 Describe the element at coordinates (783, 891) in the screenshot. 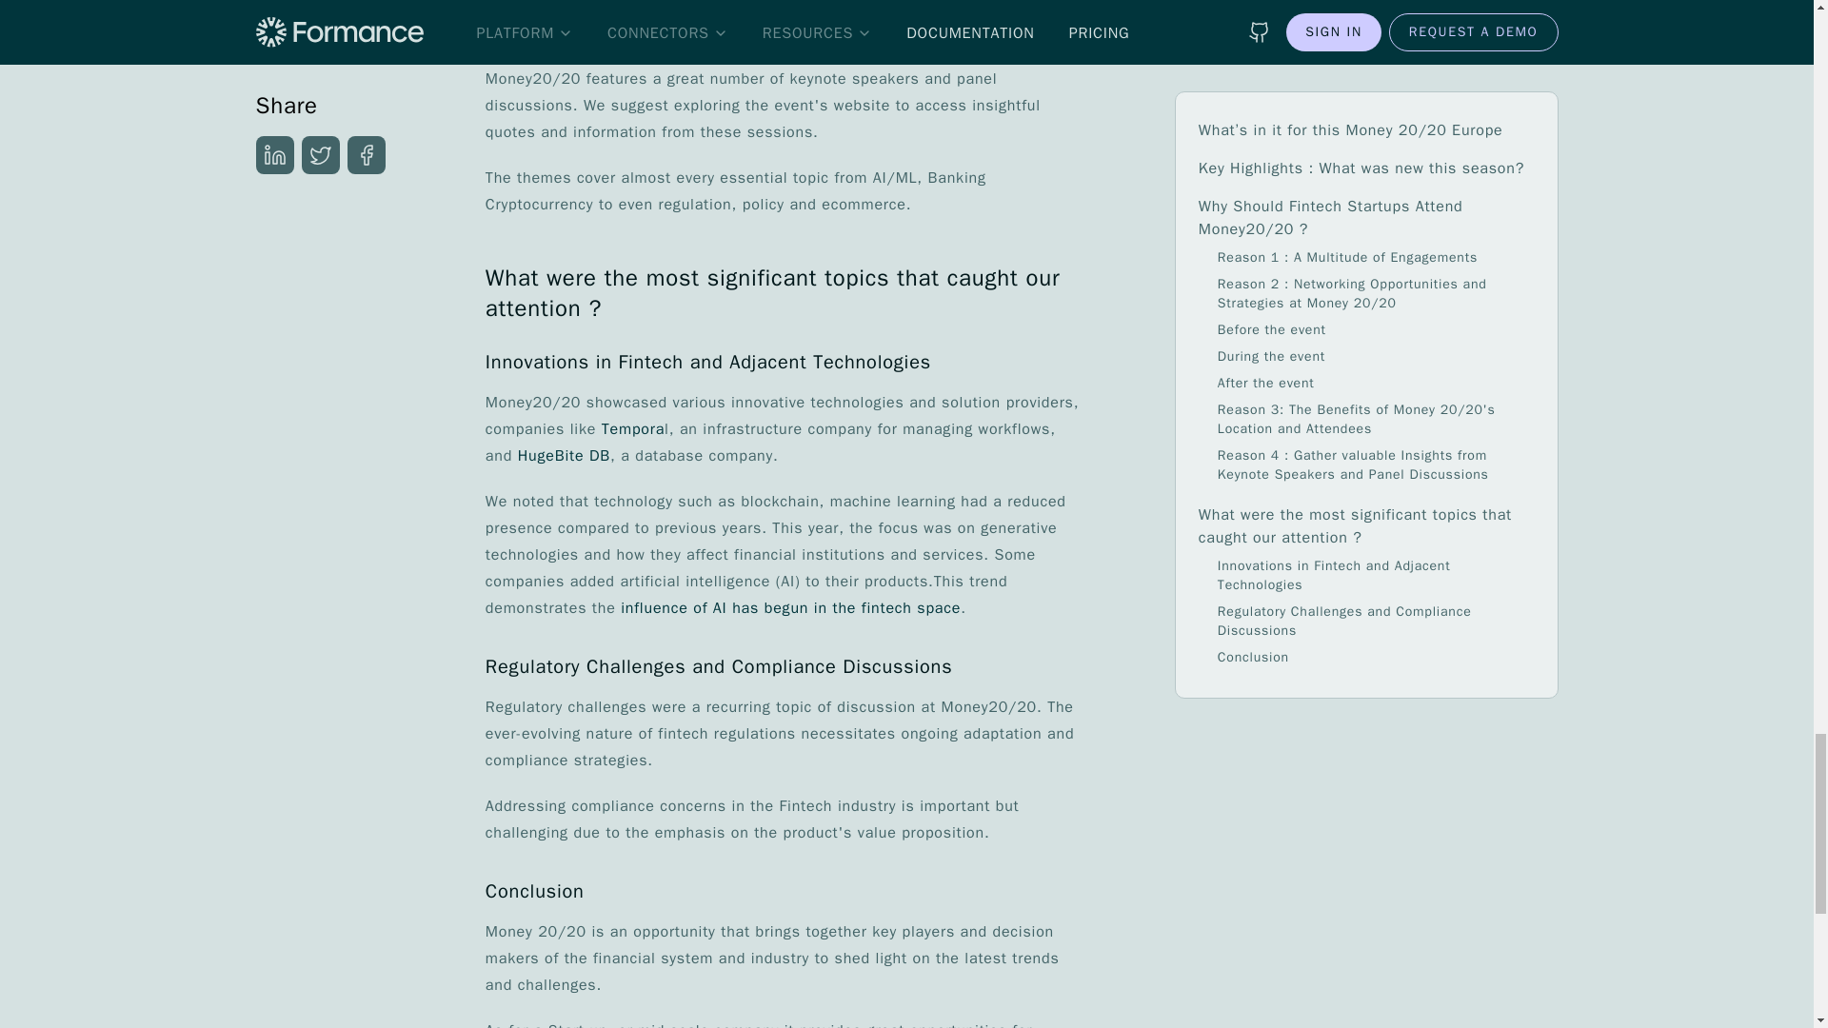

I see `Conclusion` at that location.